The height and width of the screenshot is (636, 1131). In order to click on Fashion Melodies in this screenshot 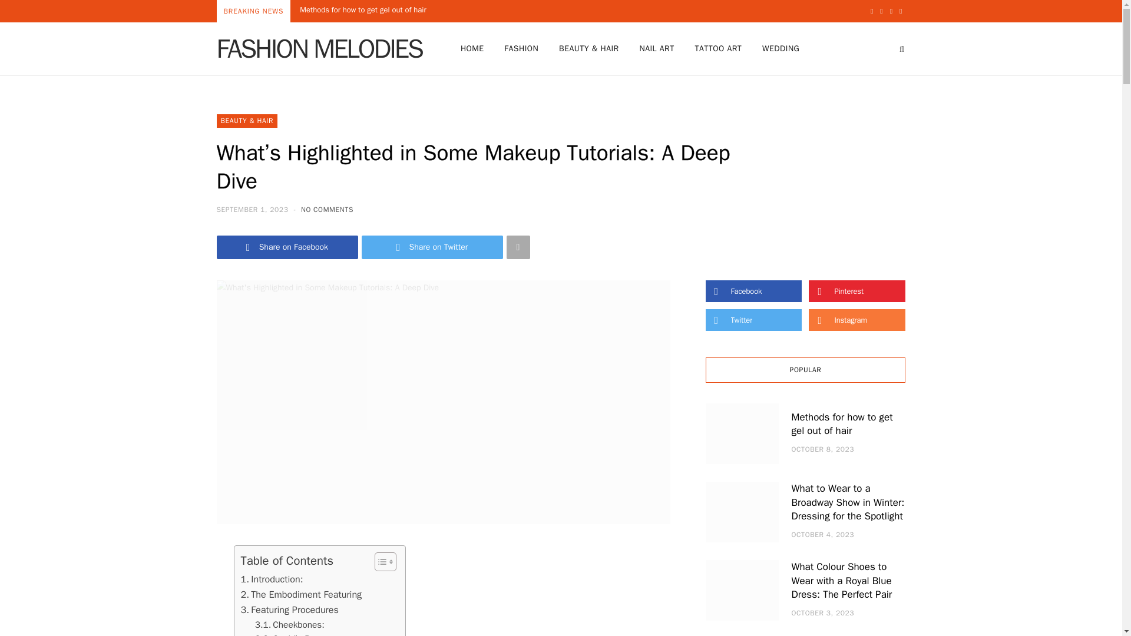, I will do `click(319, 48)`.